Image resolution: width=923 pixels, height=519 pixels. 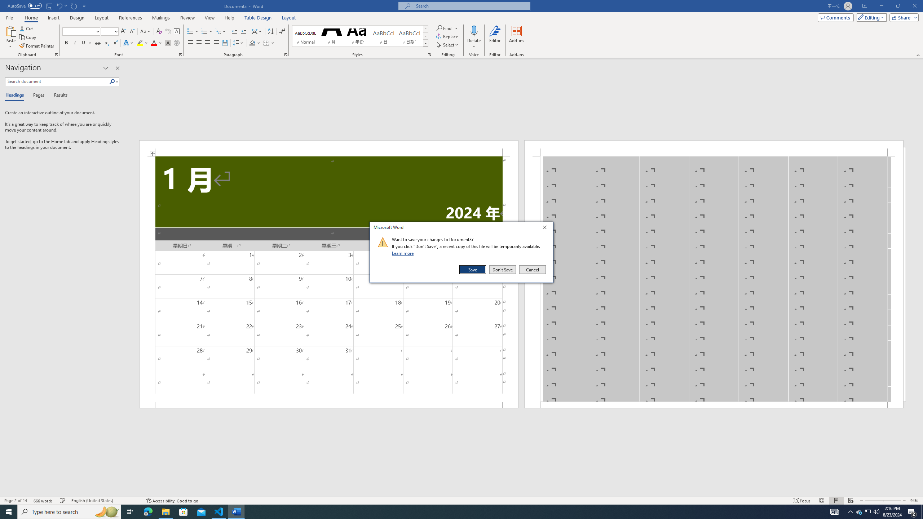 I want to click on Don't Save, so click(x=503, y=270).